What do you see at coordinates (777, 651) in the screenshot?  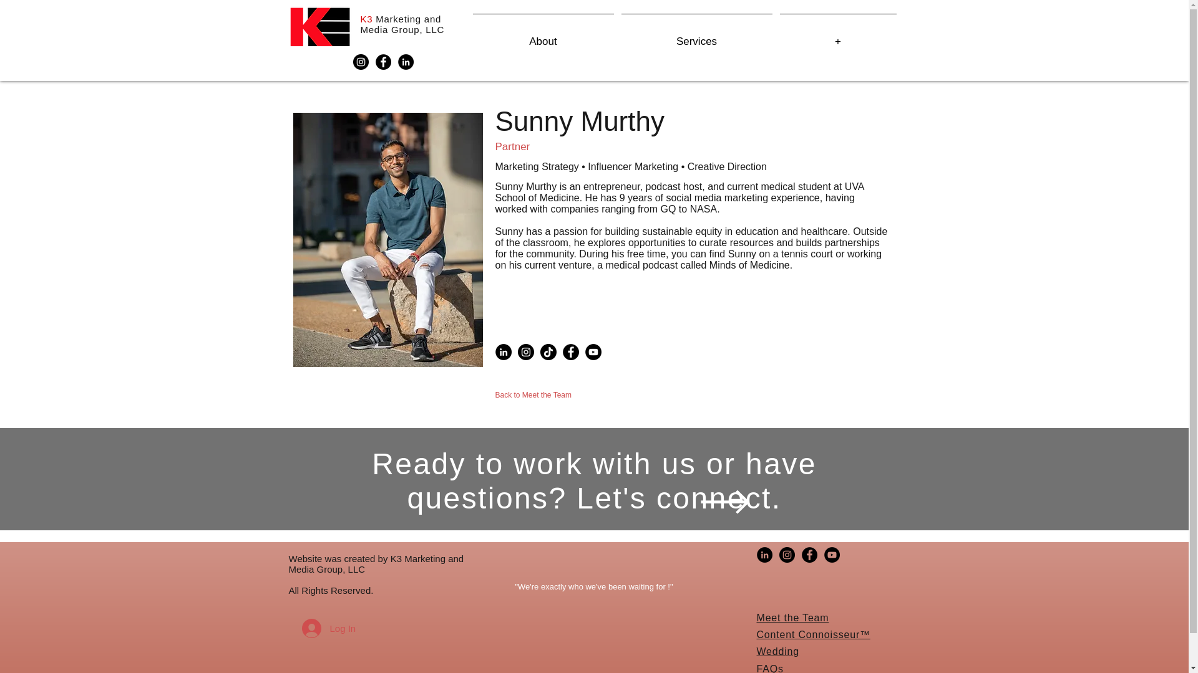 I see `Wedding` at bounding box center [777, 651].